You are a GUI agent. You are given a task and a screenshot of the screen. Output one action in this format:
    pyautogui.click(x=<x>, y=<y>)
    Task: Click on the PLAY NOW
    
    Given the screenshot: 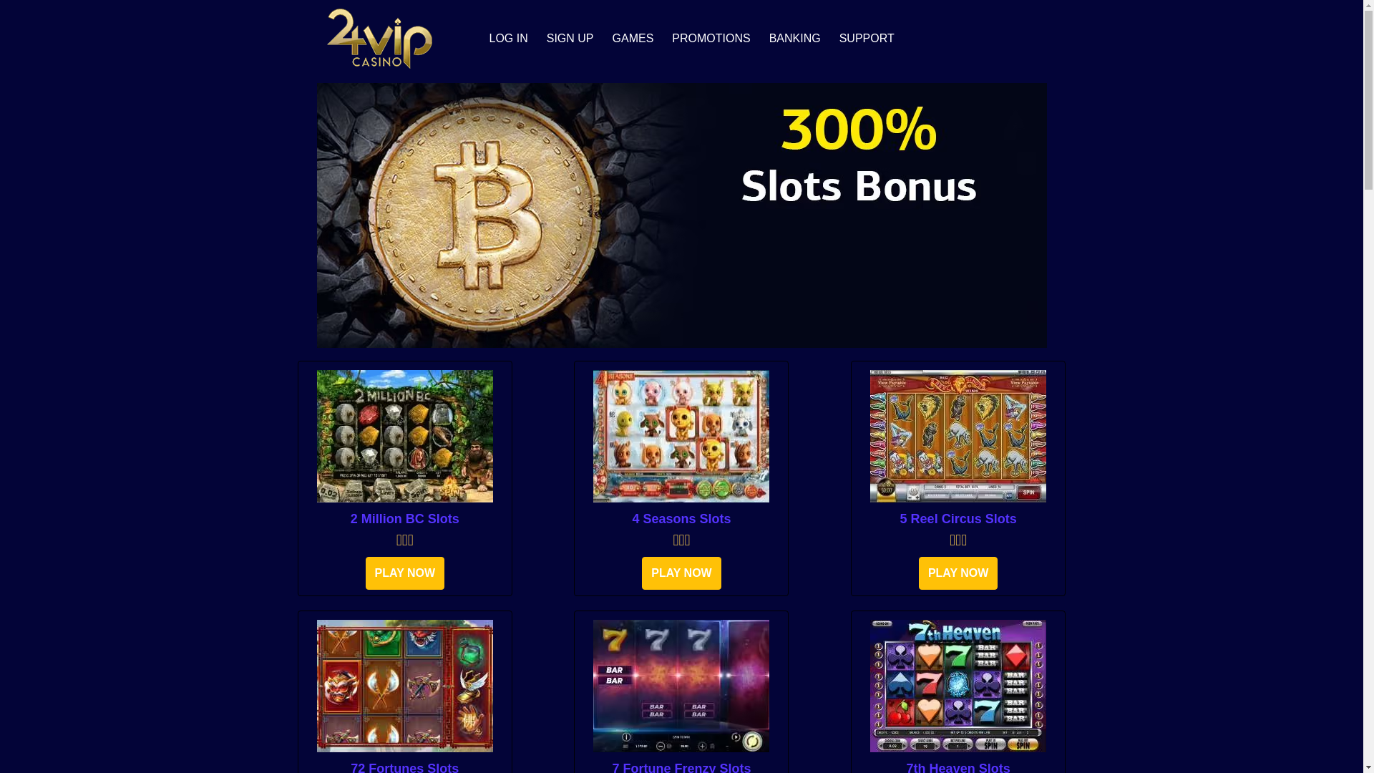 What is the action you would take?
    pyautogui.click(x=681, y=573)
    